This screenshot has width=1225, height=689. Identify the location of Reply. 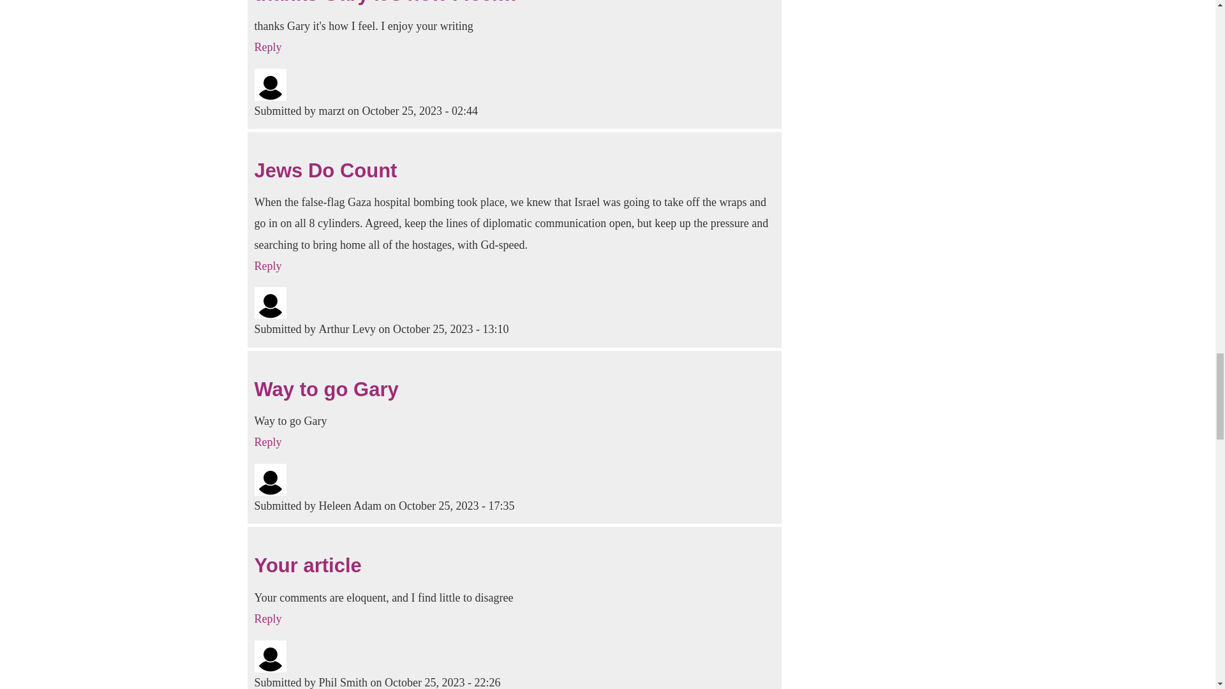
(267, 47).